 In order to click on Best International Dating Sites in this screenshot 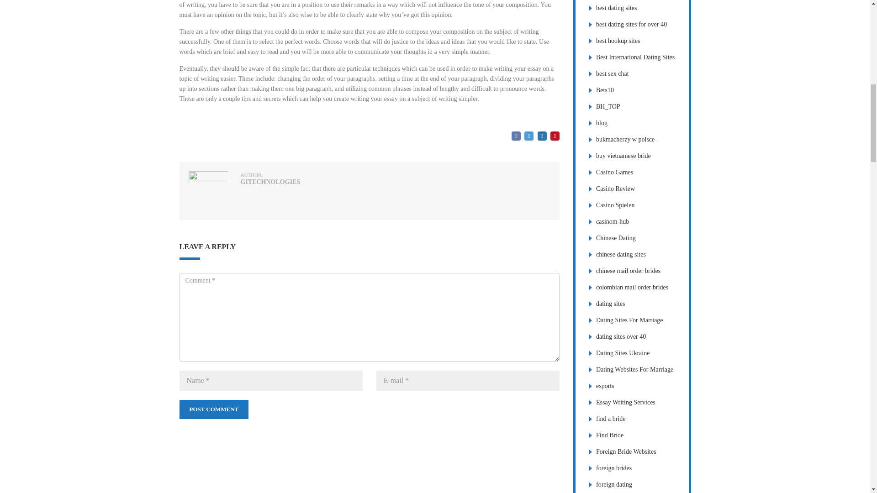, I will do `click(635, 57)`.